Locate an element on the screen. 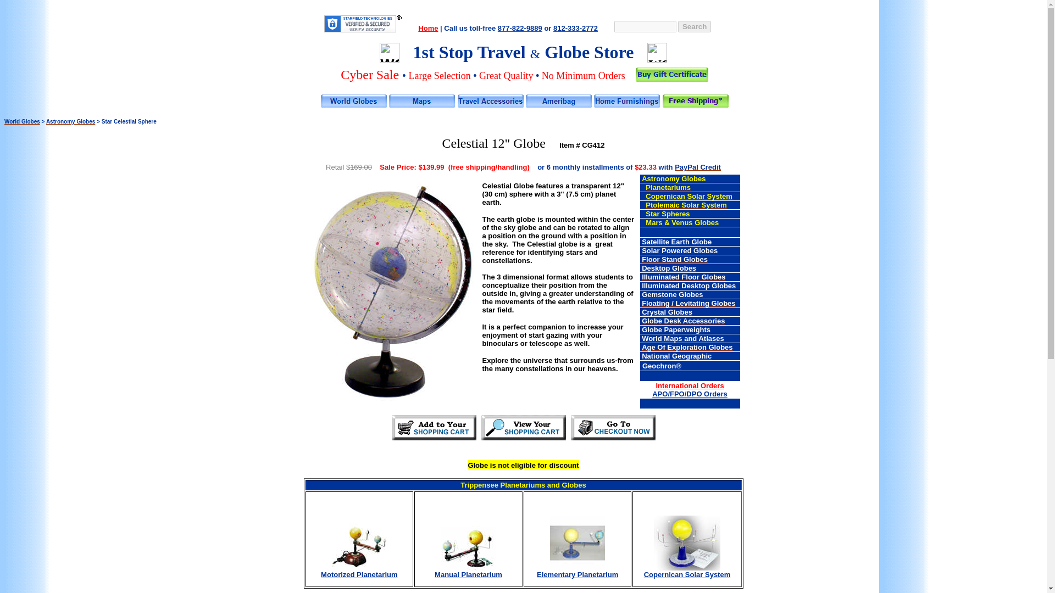 The height and width of the screenshot is (593, 1055). Copernican Solar System is located at coordinates (689, 195).